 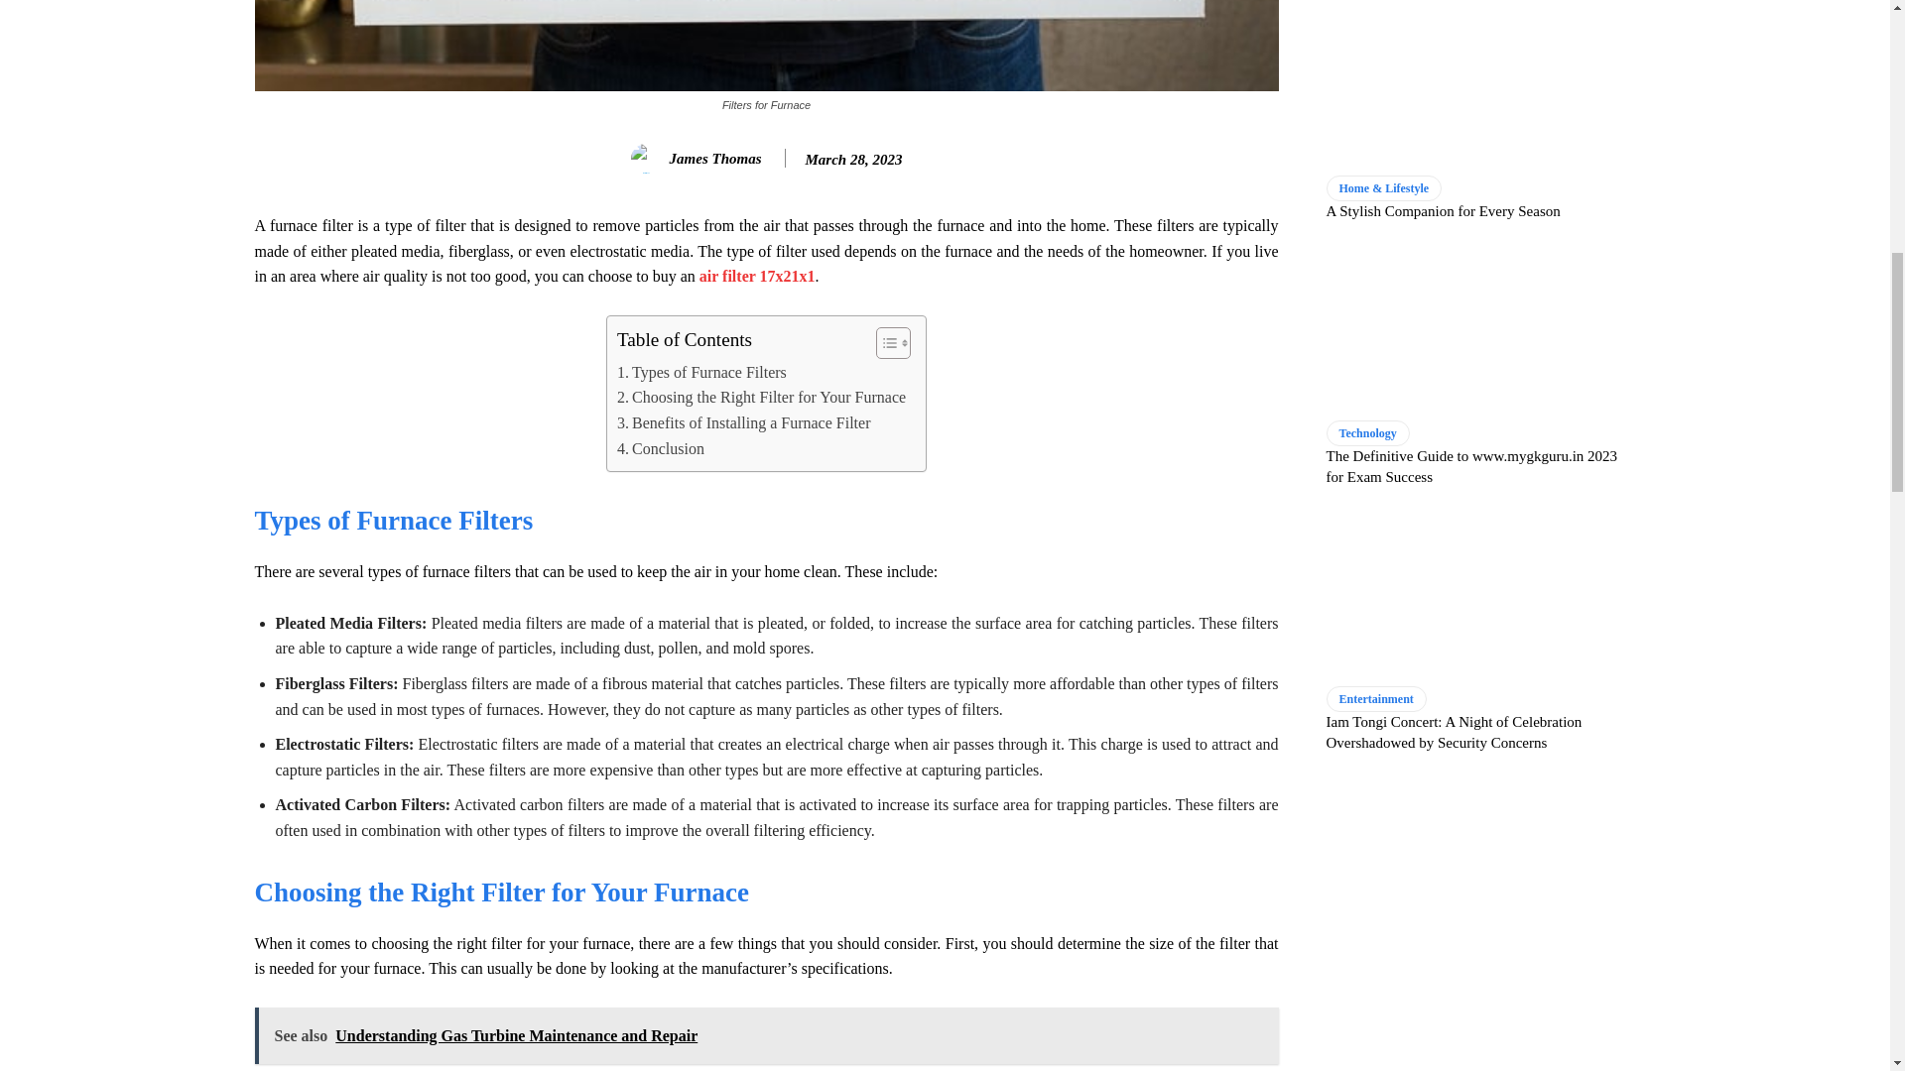 I want to click on Types of Furnace Filters, so click(x=701, y=372).